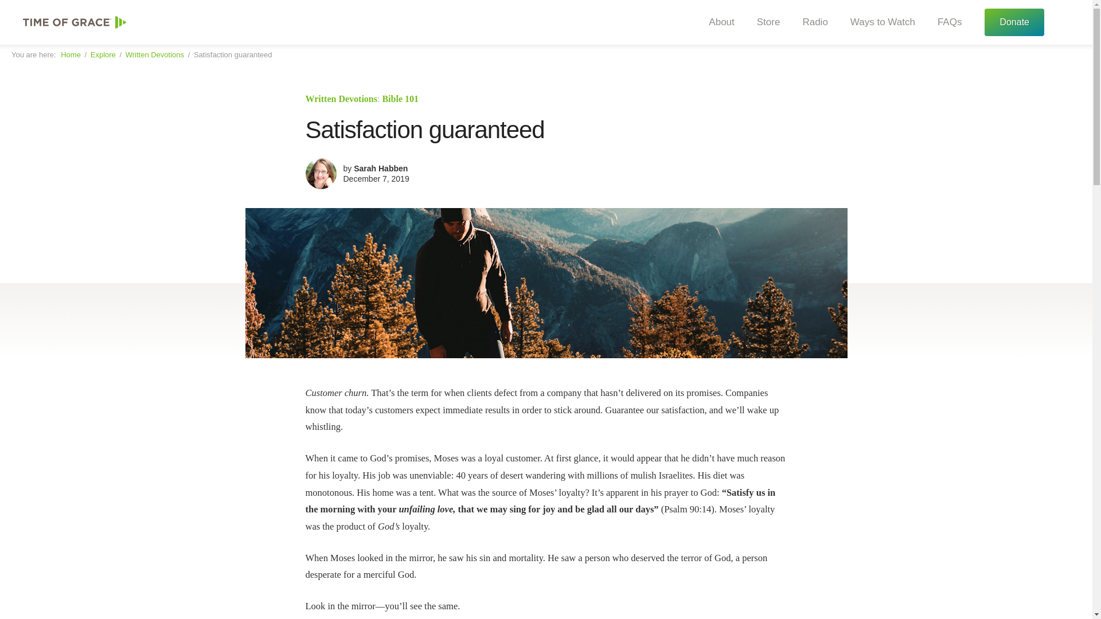  I want to click on Store, so click(764, 22).